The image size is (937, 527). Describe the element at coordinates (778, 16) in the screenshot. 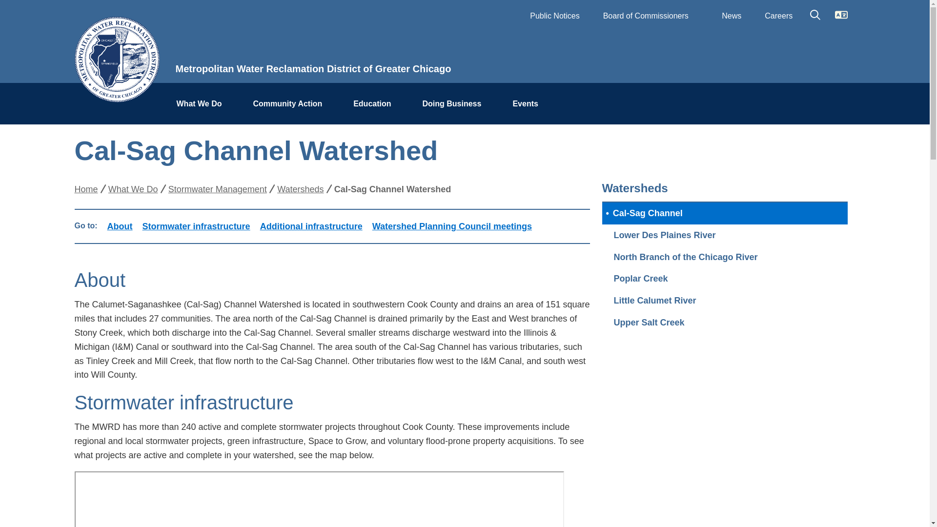

I see `Careers` at that location.